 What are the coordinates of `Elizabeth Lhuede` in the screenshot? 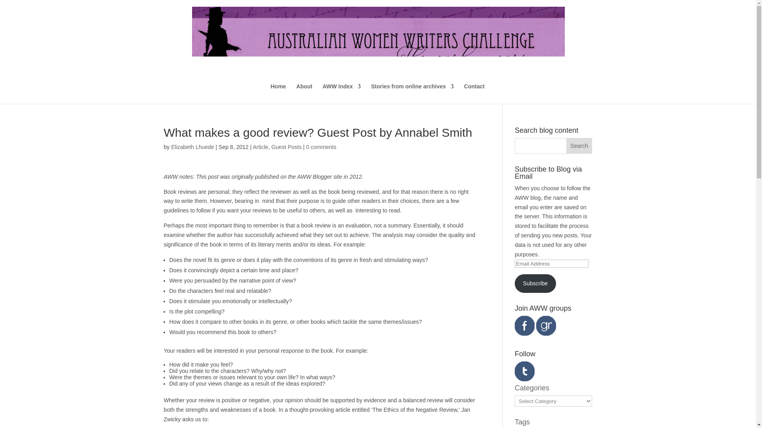 It's located at (192, 147).